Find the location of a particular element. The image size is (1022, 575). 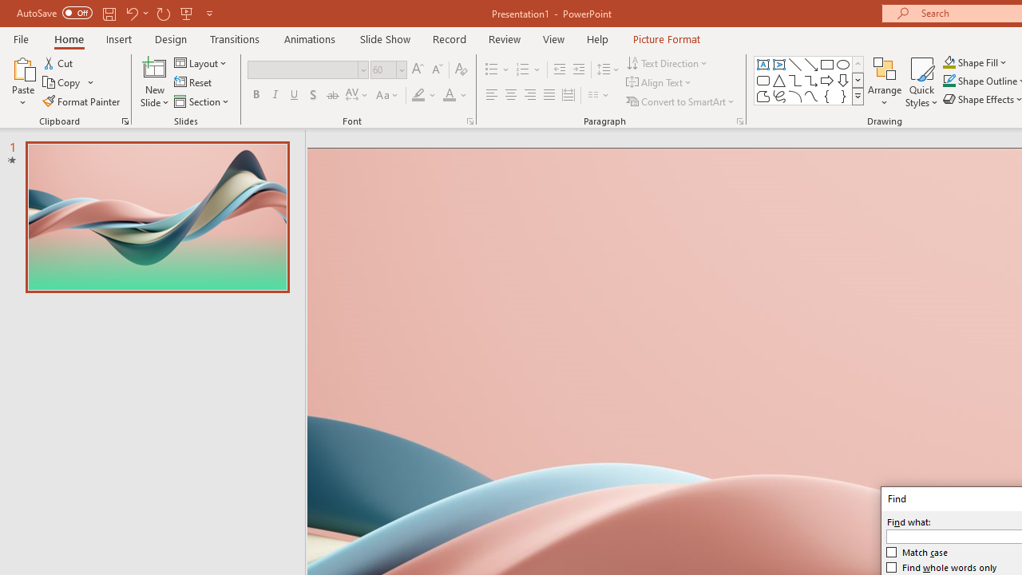

Find whole words only is located at coordinates (942, 567).